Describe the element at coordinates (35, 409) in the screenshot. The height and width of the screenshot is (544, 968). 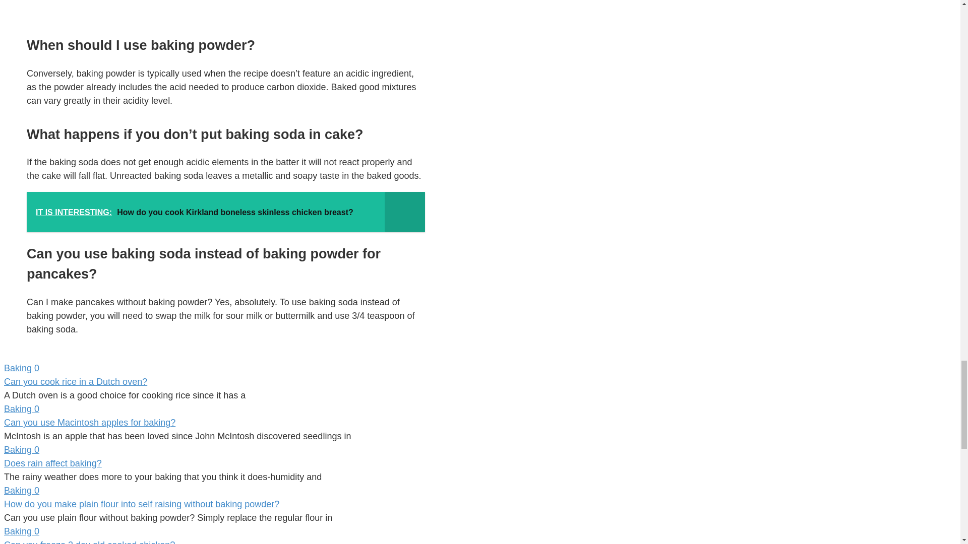
I see `Comments` at that location.